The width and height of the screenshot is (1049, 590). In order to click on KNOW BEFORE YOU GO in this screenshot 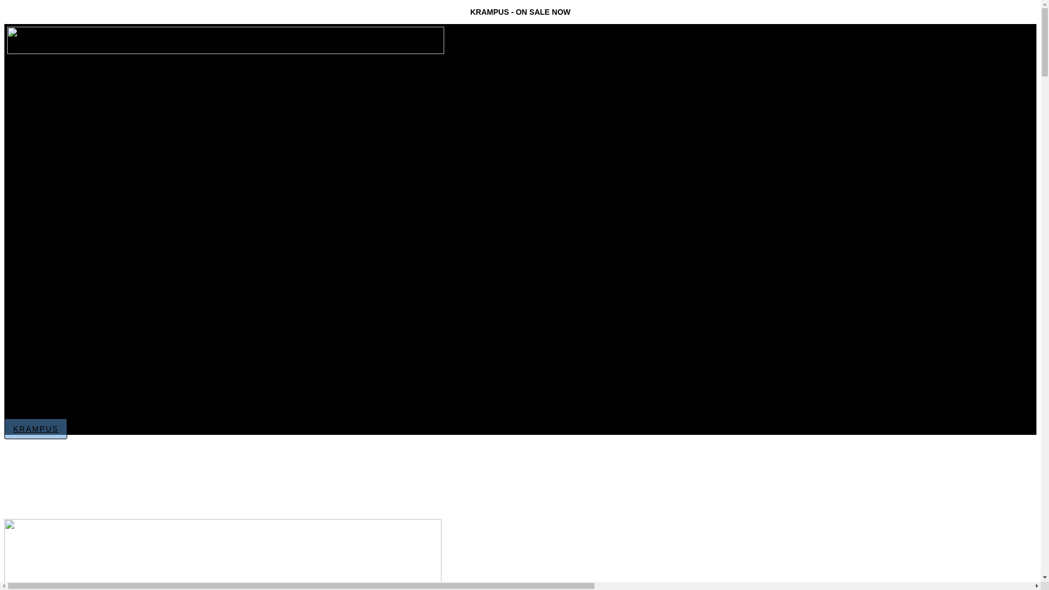, I will do `click(83, 355)`.